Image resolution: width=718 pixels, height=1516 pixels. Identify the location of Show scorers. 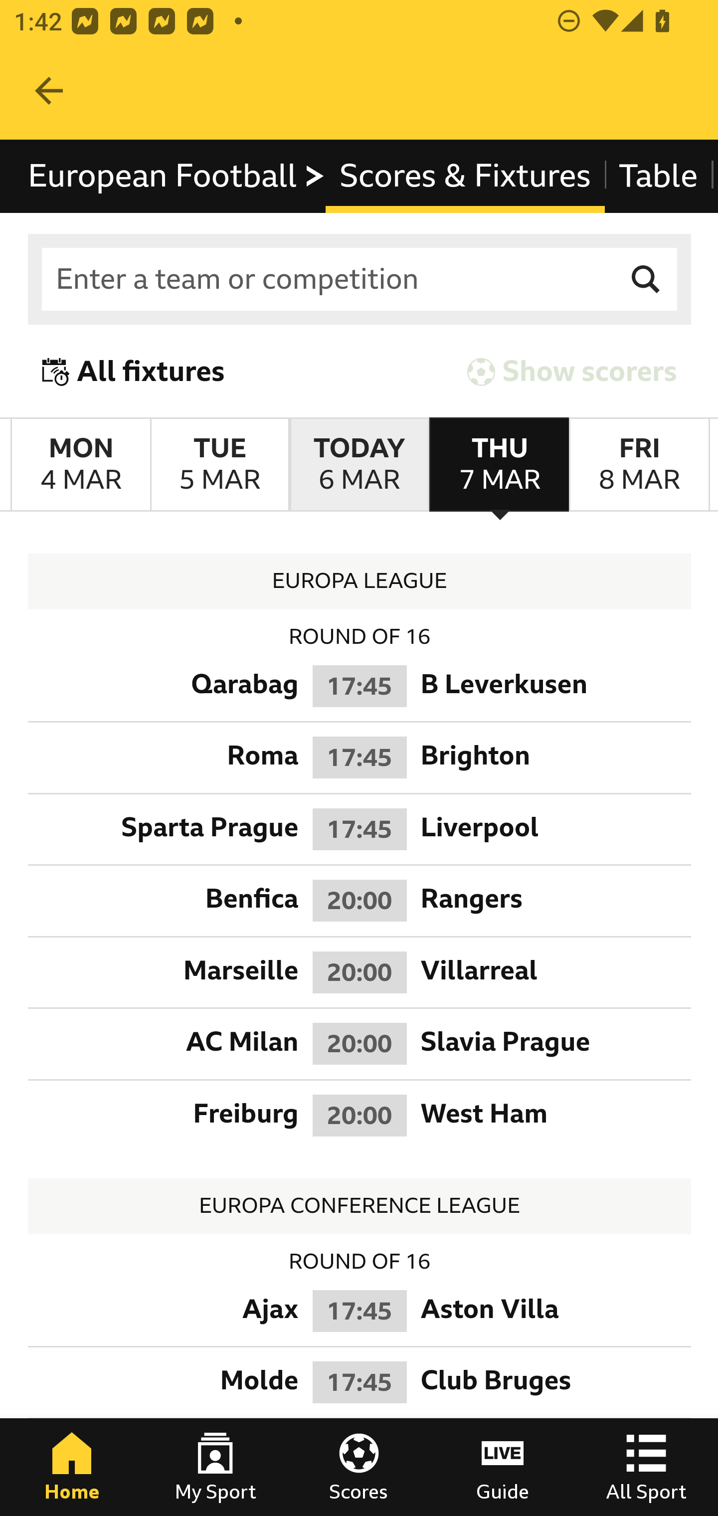
(572, 371).